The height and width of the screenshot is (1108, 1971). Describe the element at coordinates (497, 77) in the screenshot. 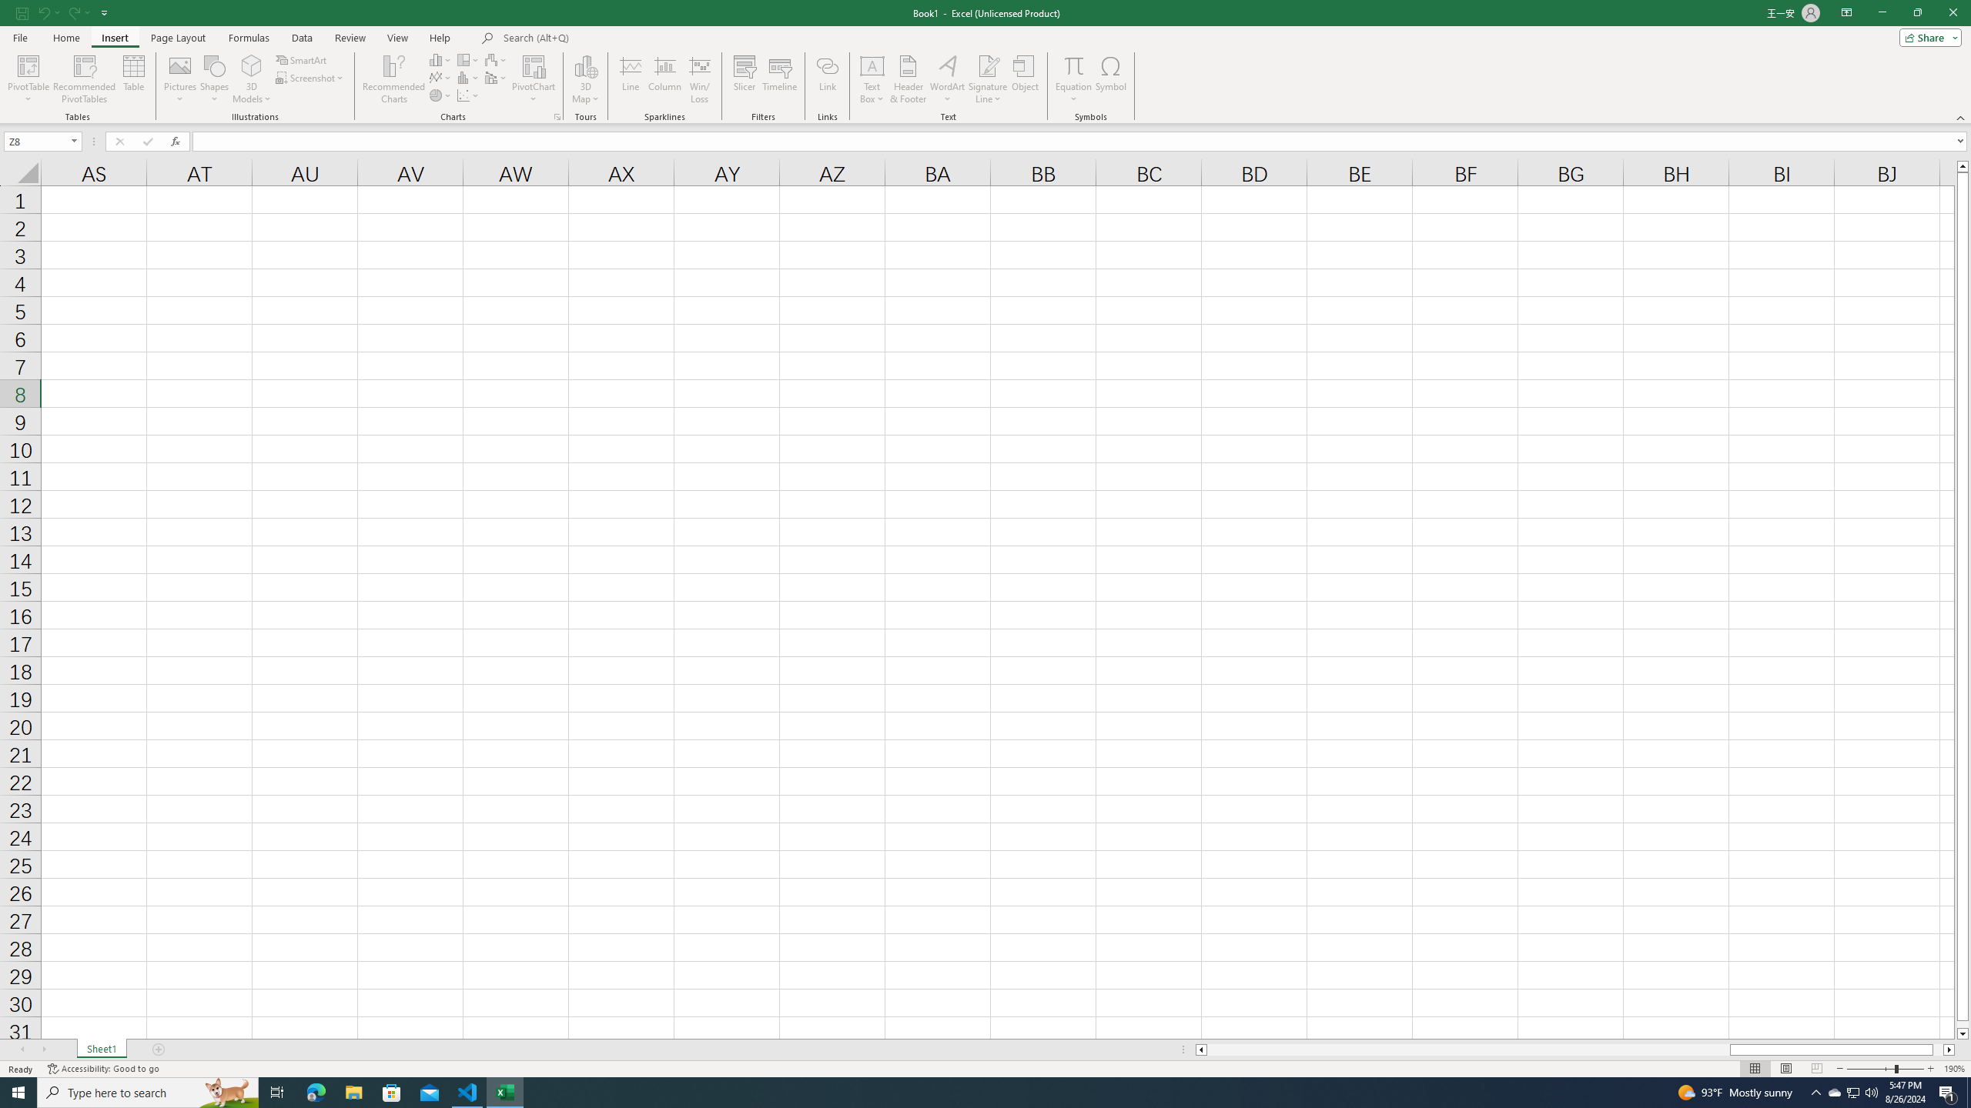

I see `Insert Combo Chart` at that location.